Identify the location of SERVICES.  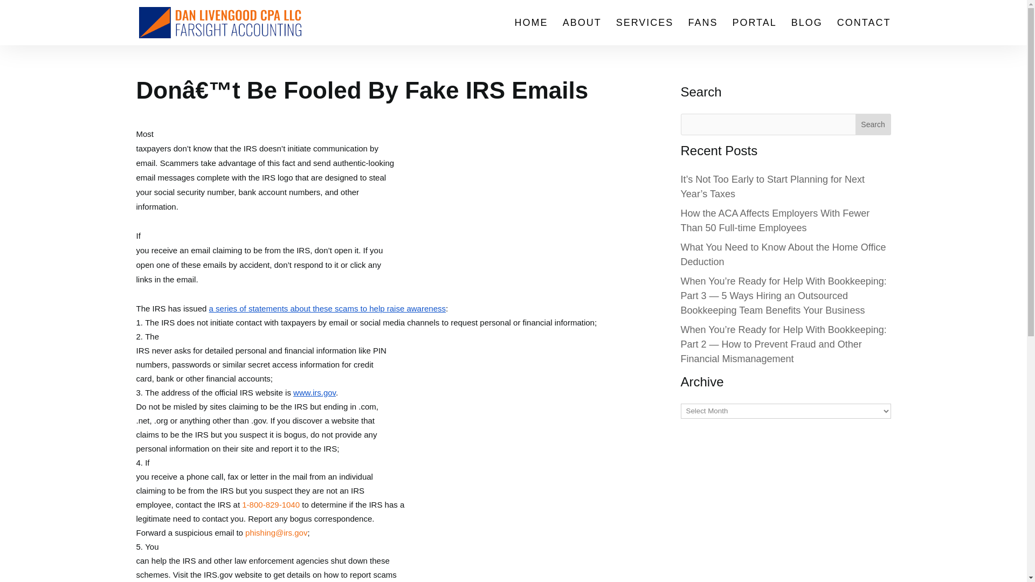
(645, 32).